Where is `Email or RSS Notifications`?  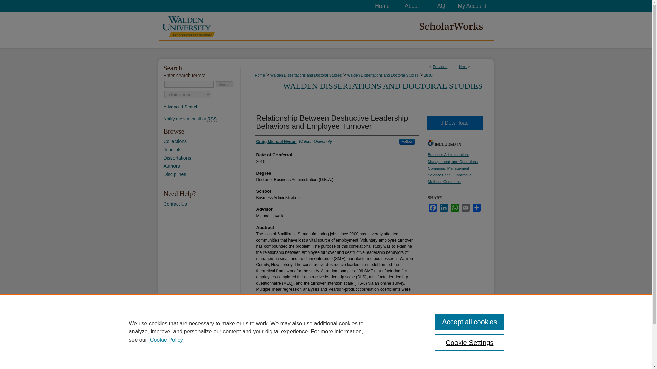 Email or RSS Notifications is located at coordinates (202, 119).